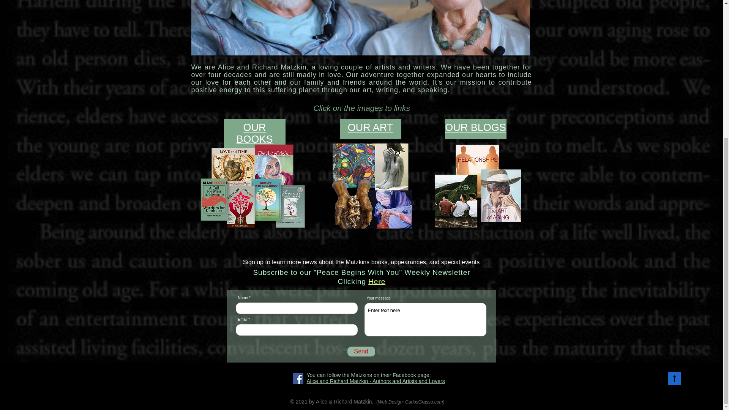 The width and height of the screenshot is (729, 410). Describe the element at coordinates (376, 381) in the screenshot. I see `Alice and Richard Matzkin - Authors and Artists and Lovers` at that location.